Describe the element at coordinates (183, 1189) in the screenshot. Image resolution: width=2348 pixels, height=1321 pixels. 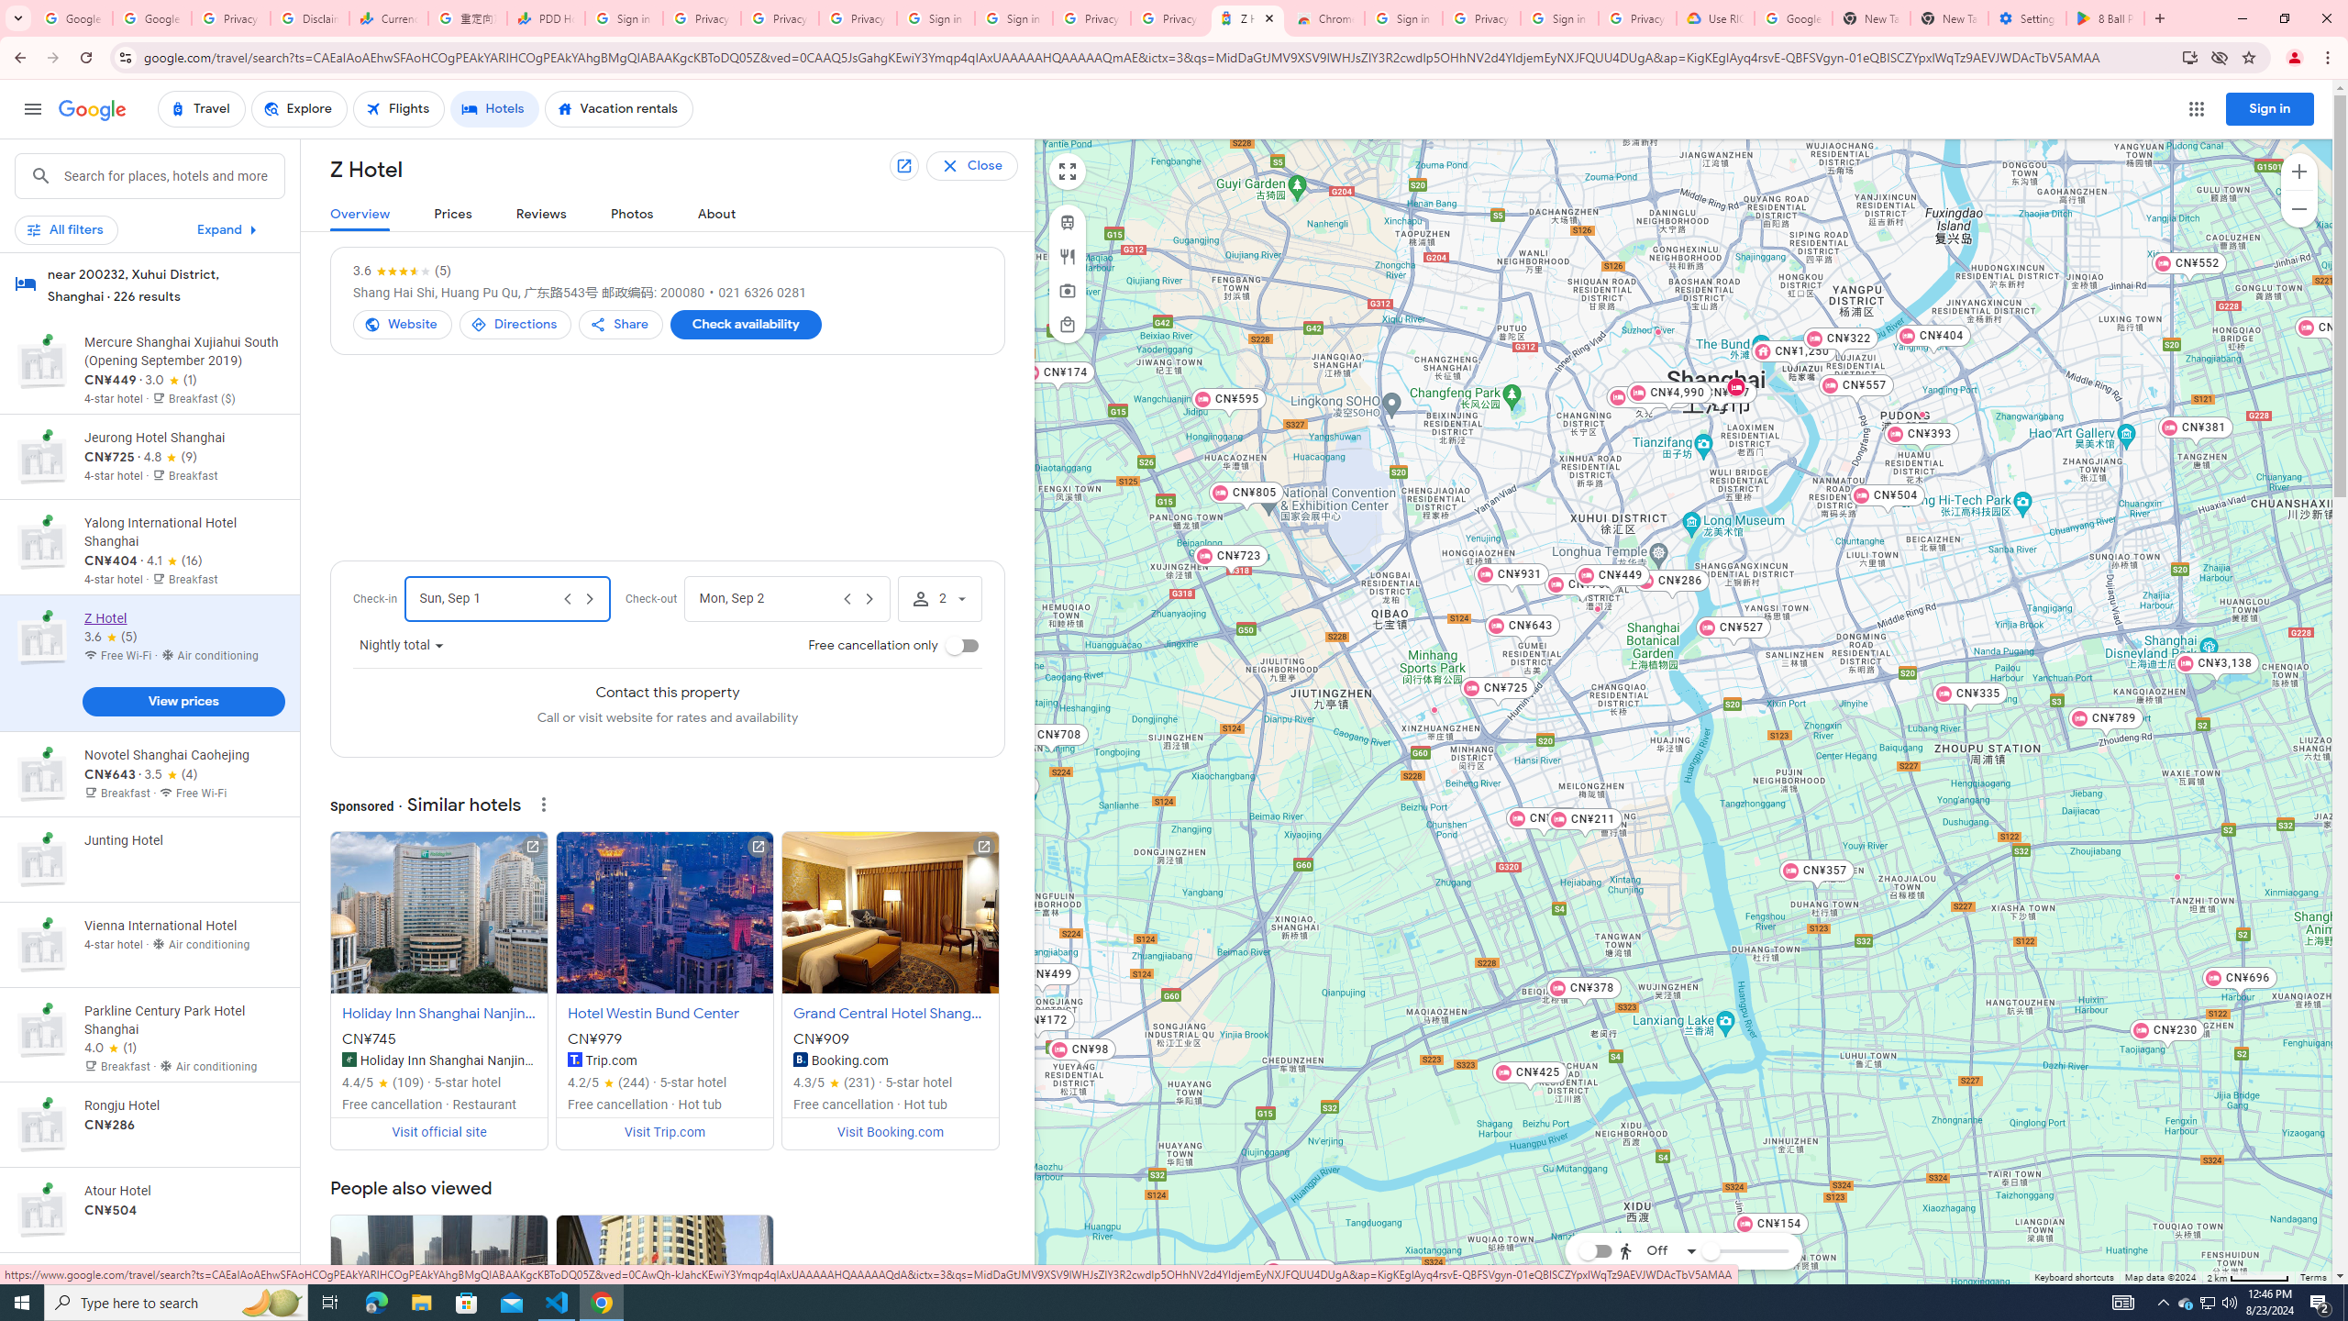
I see `View prices for Rongju Hotel` at that location.